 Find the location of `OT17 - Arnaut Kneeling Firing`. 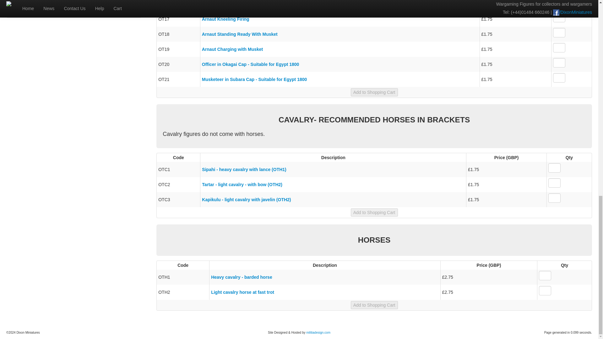

OT17 - Arnaut Kneeling Firing is located at coordinates (225, 19).